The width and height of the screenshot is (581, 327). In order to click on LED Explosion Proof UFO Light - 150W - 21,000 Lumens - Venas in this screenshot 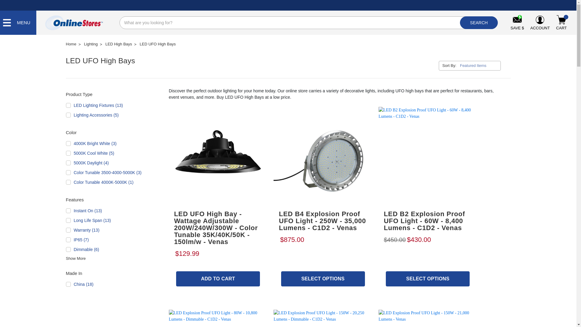, I will do `click(428, 318)`.